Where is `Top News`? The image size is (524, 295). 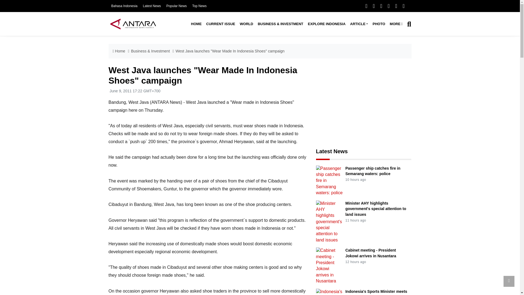 Top News is located at coordinates (199, 6).